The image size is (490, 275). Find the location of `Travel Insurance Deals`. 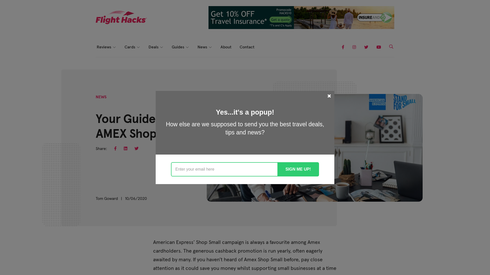

Travel Insurance Deals is located at coordinates (173, 127).